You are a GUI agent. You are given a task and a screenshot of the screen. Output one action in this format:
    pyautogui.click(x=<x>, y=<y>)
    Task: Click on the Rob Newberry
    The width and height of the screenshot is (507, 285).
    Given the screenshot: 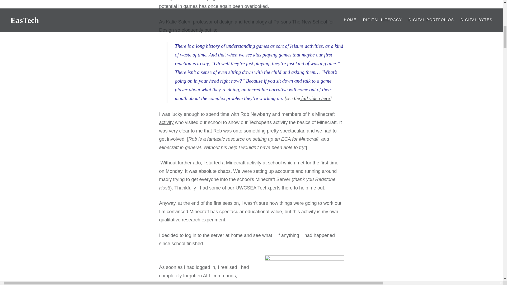 What is the action you would take?
    pyautogui.click(x=256, y=114)
    